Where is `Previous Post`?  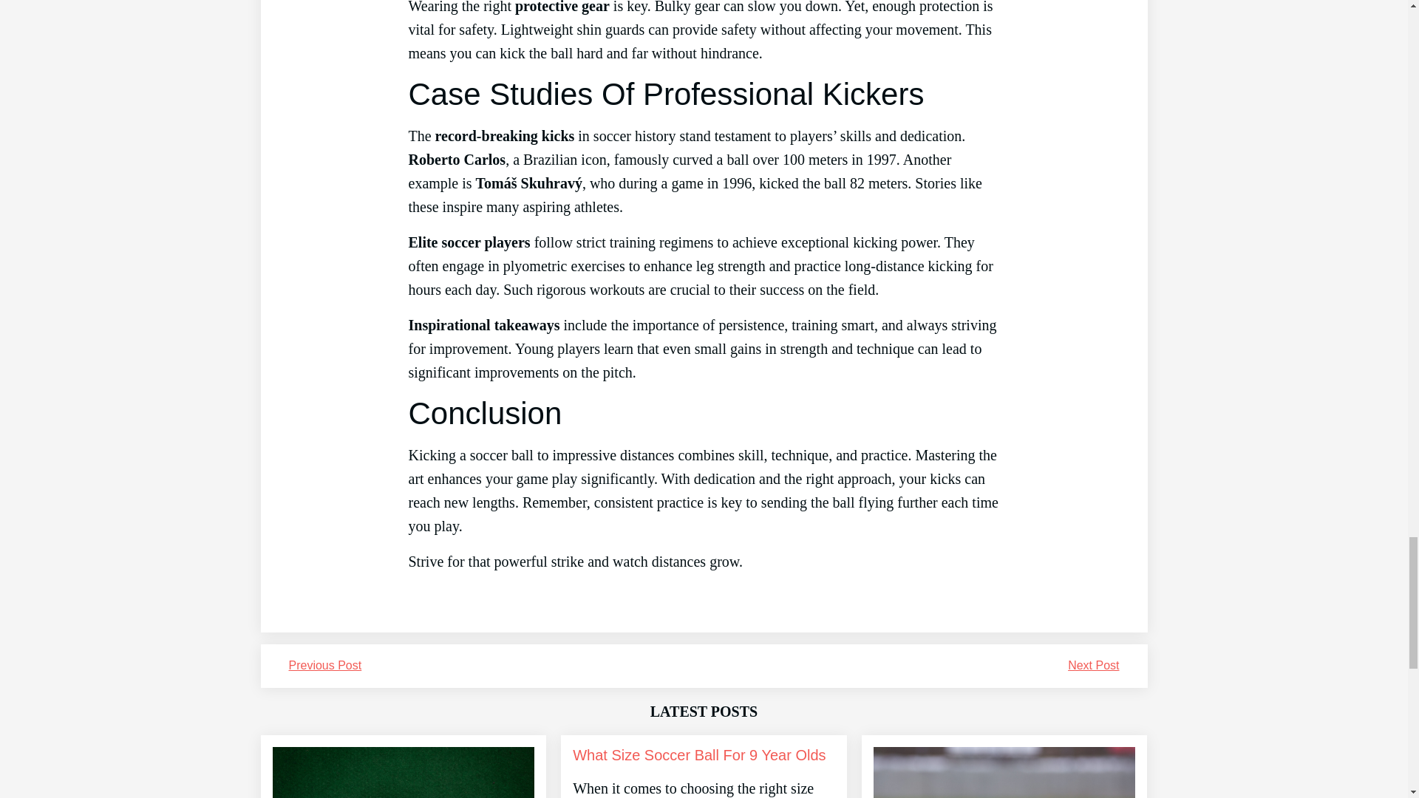 Previous Post is located at coordinates (324, 665).